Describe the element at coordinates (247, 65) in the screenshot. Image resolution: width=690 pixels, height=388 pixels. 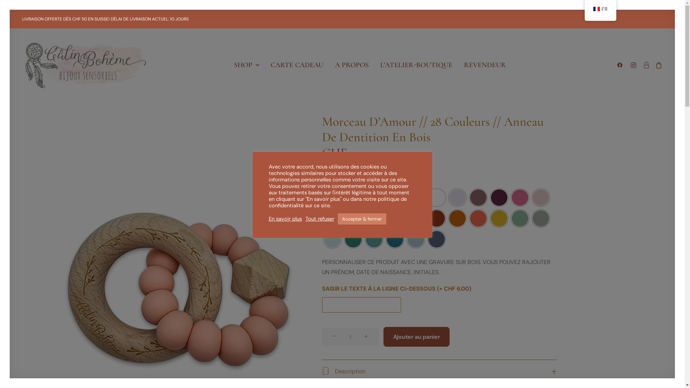
I see `SHOP` at that location.